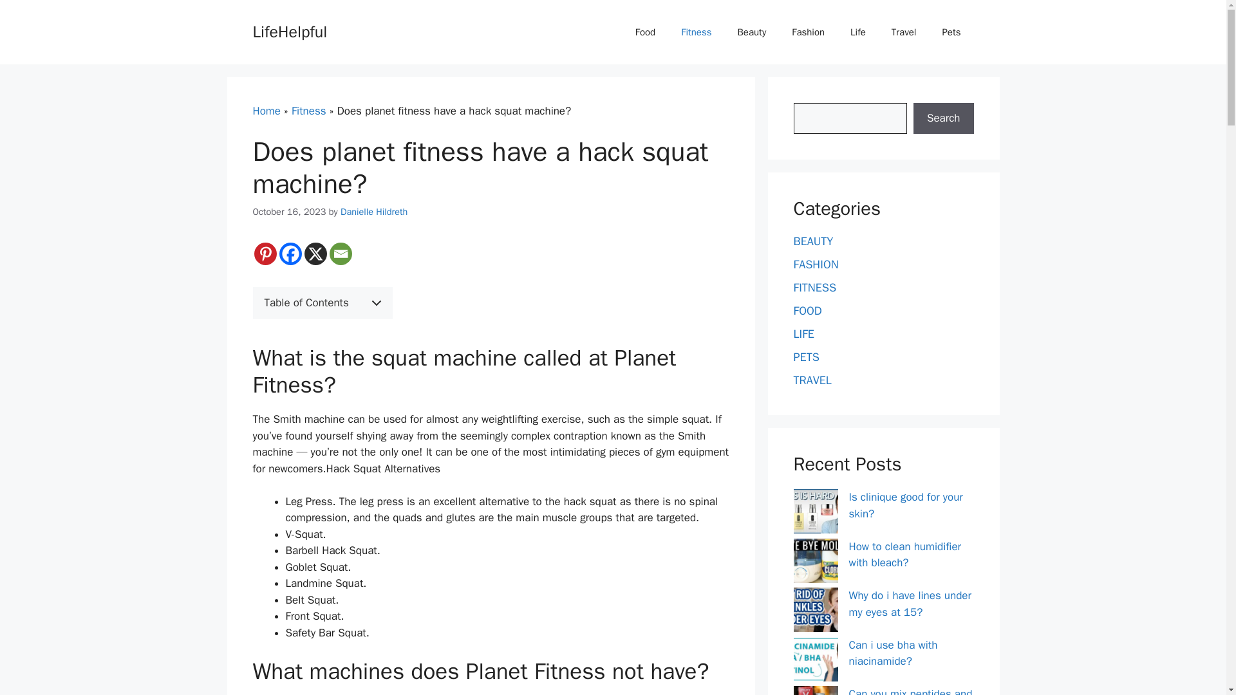 This screenshot has width=1236, height=695. I want to click on Fitness, so click(309, 111).